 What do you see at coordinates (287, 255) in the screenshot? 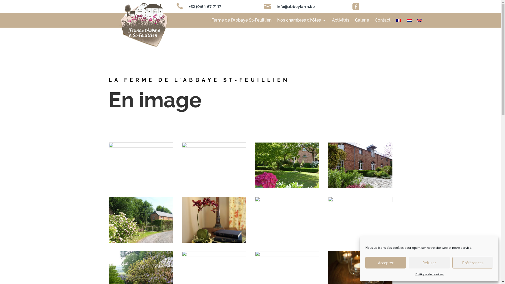
I see `Ferme de l'Abbaye St-Feuillien - Chambres d'hotes (11)` at bounding box center [287, 255].